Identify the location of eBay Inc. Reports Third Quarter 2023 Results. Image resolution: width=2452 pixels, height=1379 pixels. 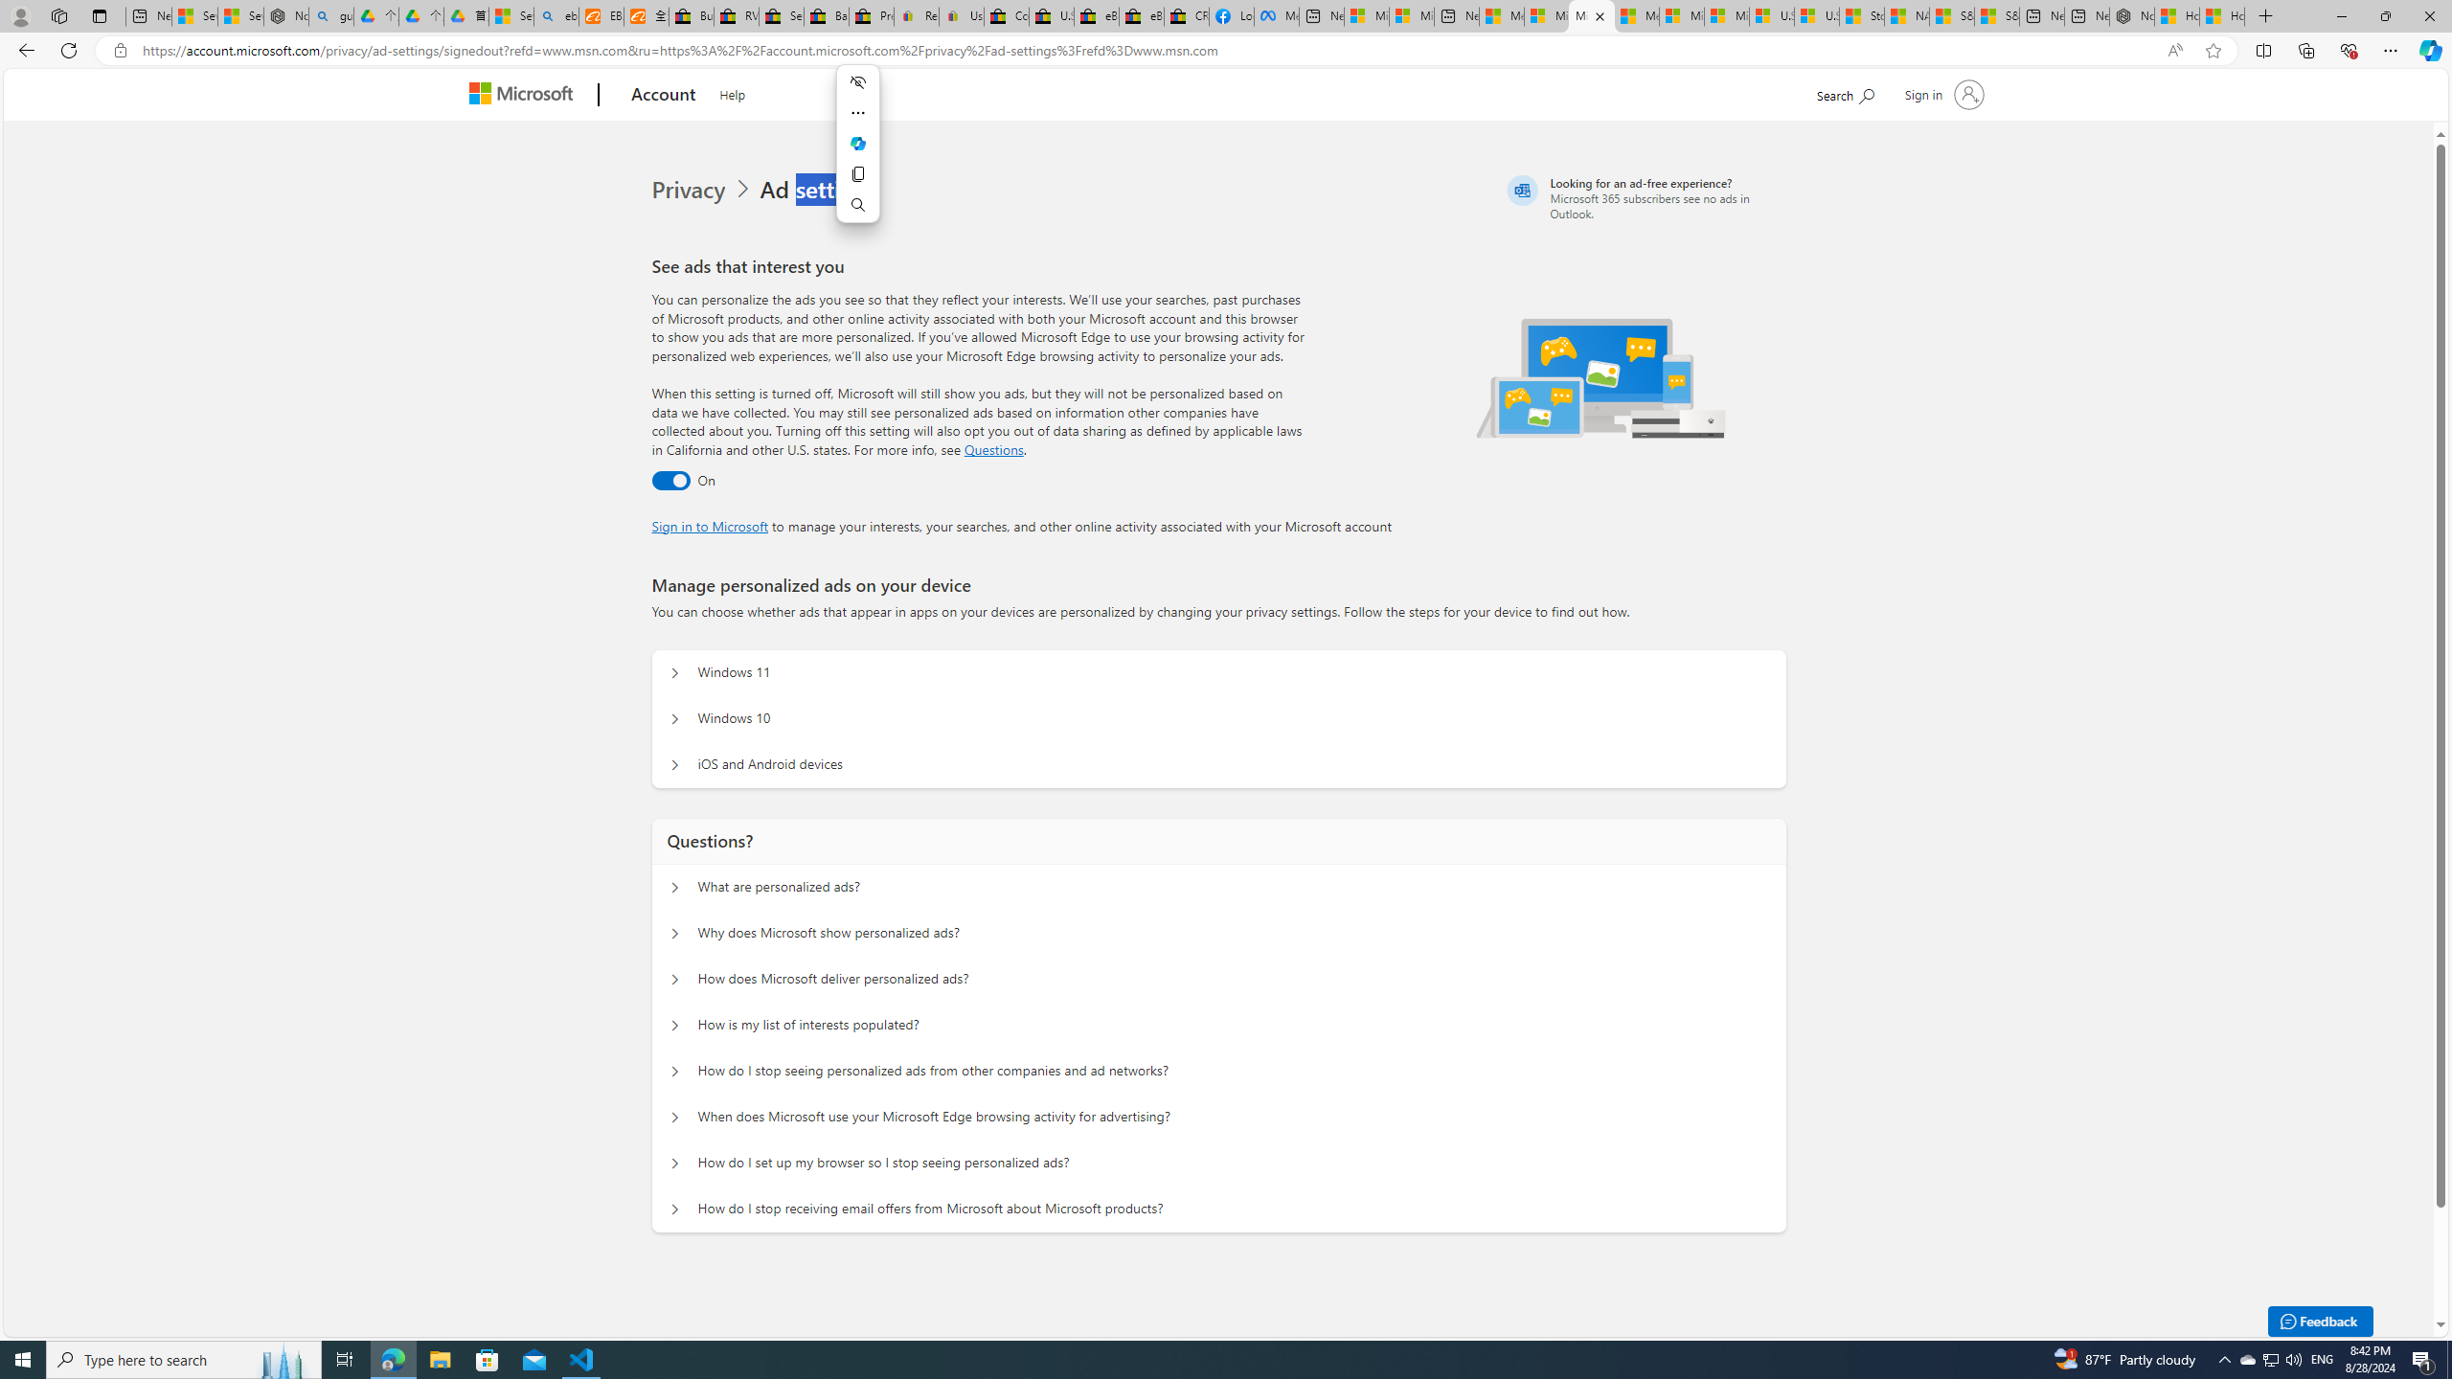
(1141, 16).